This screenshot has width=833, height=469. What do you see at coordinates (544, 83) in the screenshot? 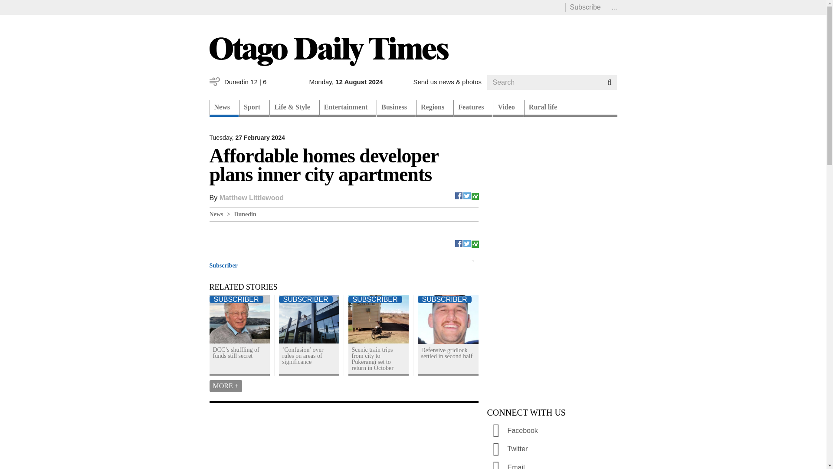
I see `Enter the terms you wish to search for.` at bounding box center [544, 83].